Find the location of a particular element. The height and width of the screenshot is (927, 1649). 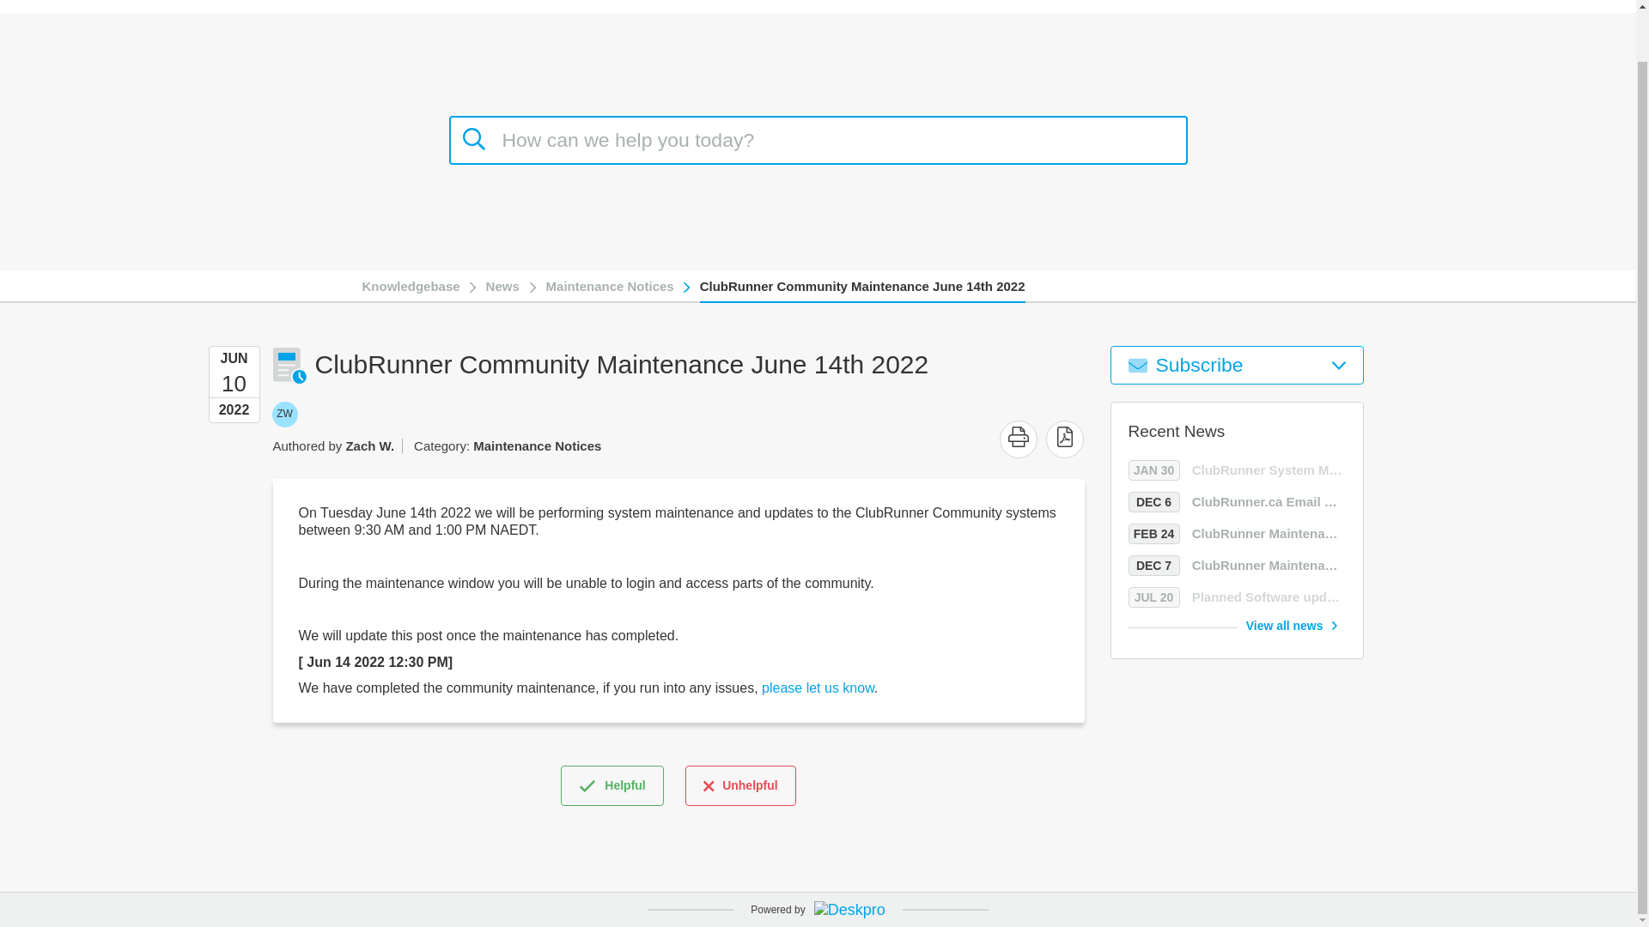

Knowledgebase is located at coordinates (740, 785).